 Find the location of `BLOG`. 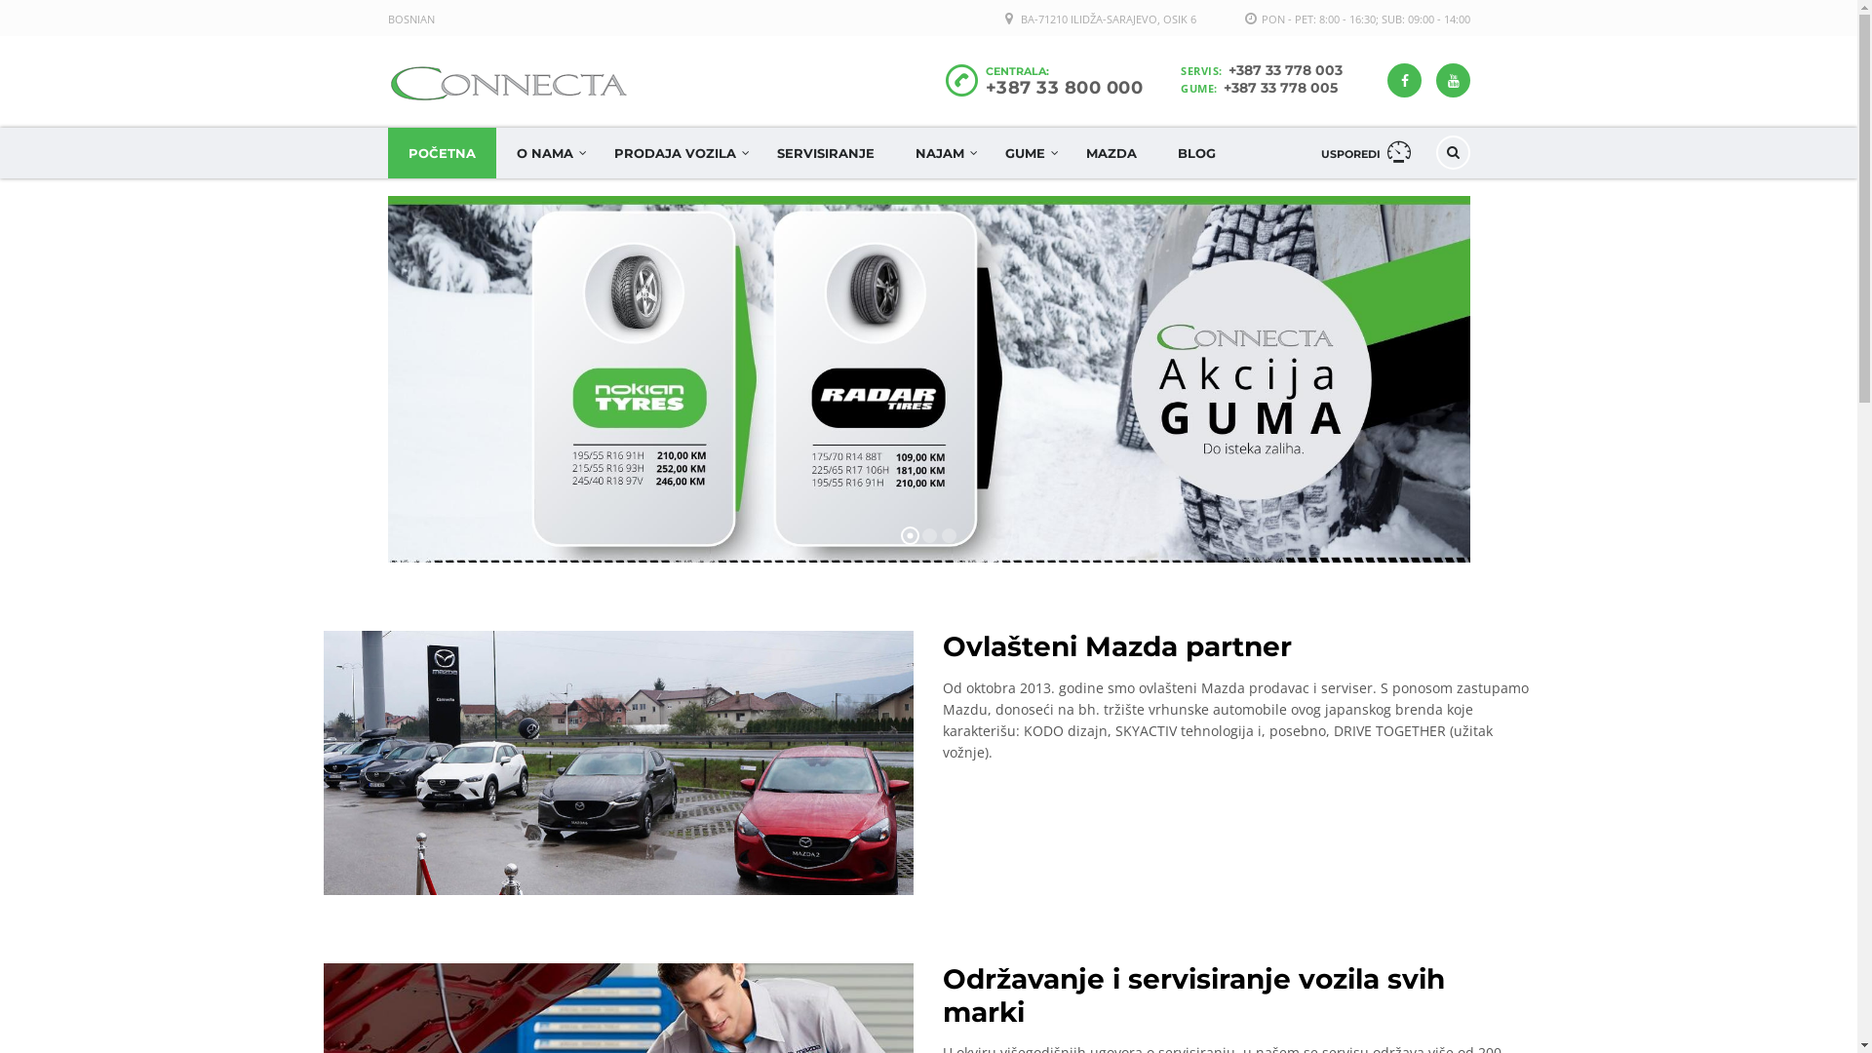

BLOG is located at coordinates (1195, 153).